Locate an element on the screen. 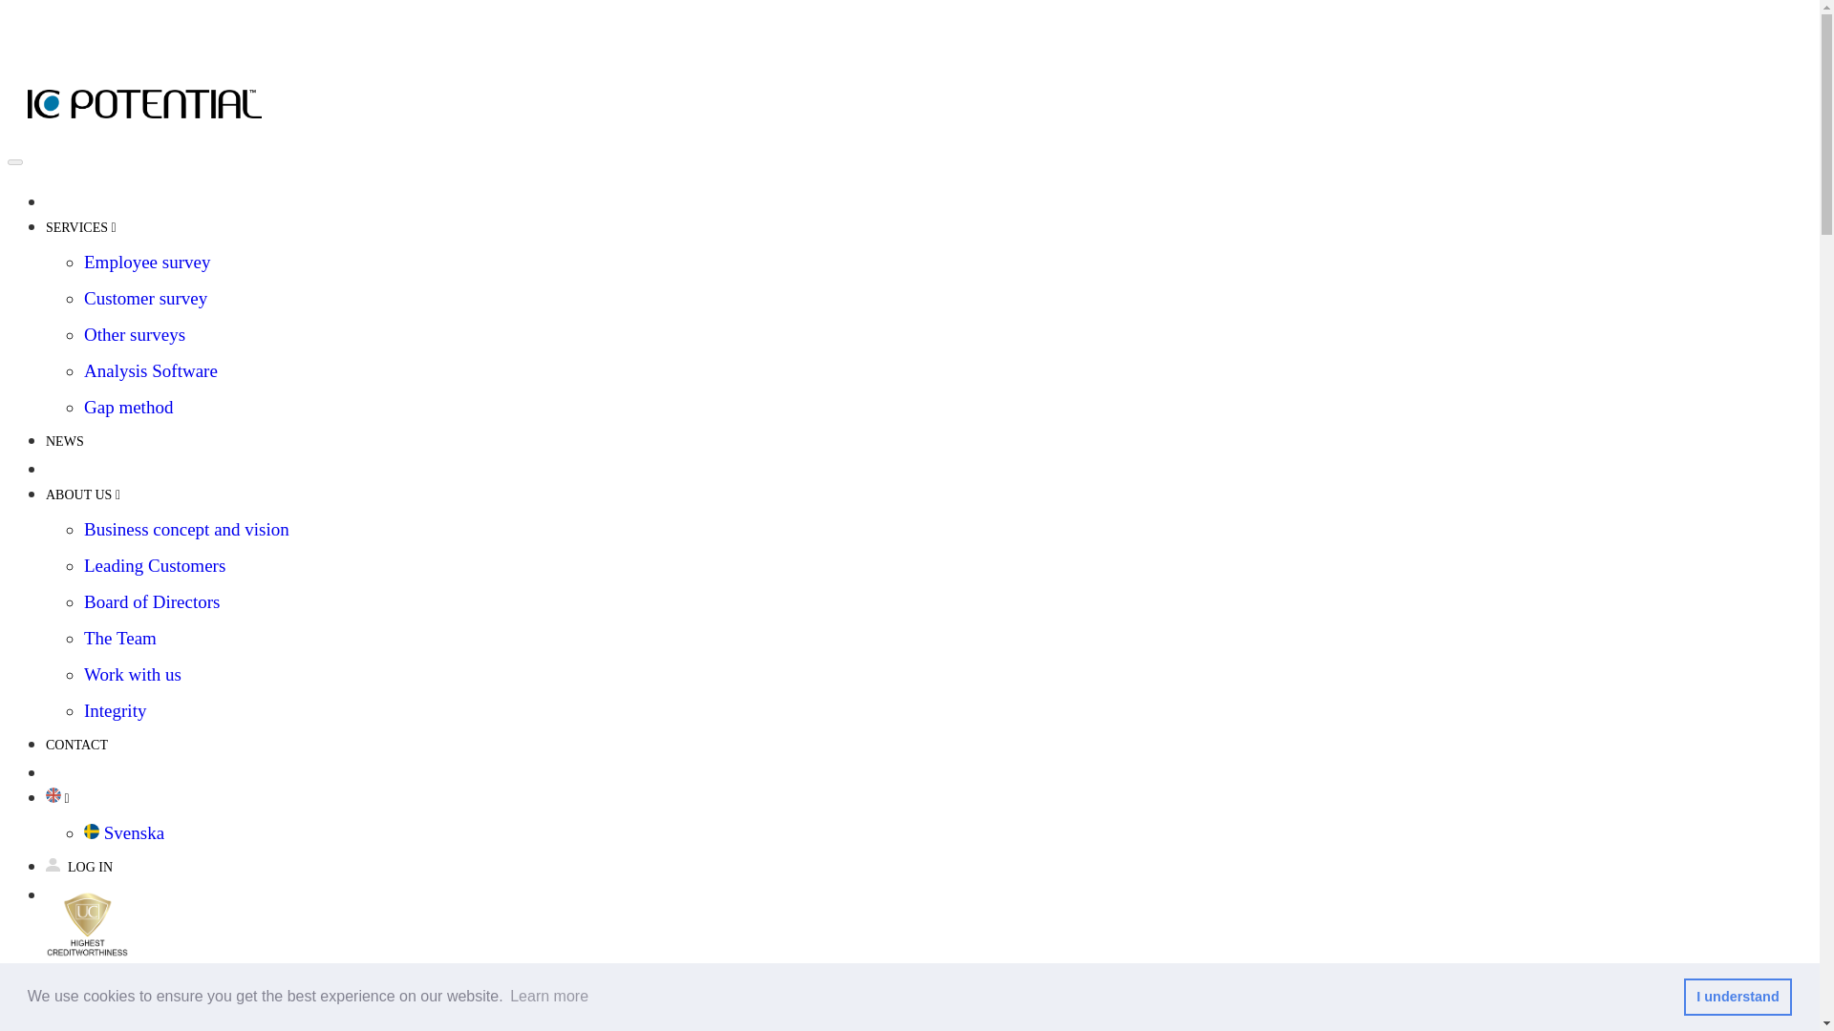 The image size is (1834, 1031). The Team is located at coordinates (120, 638).